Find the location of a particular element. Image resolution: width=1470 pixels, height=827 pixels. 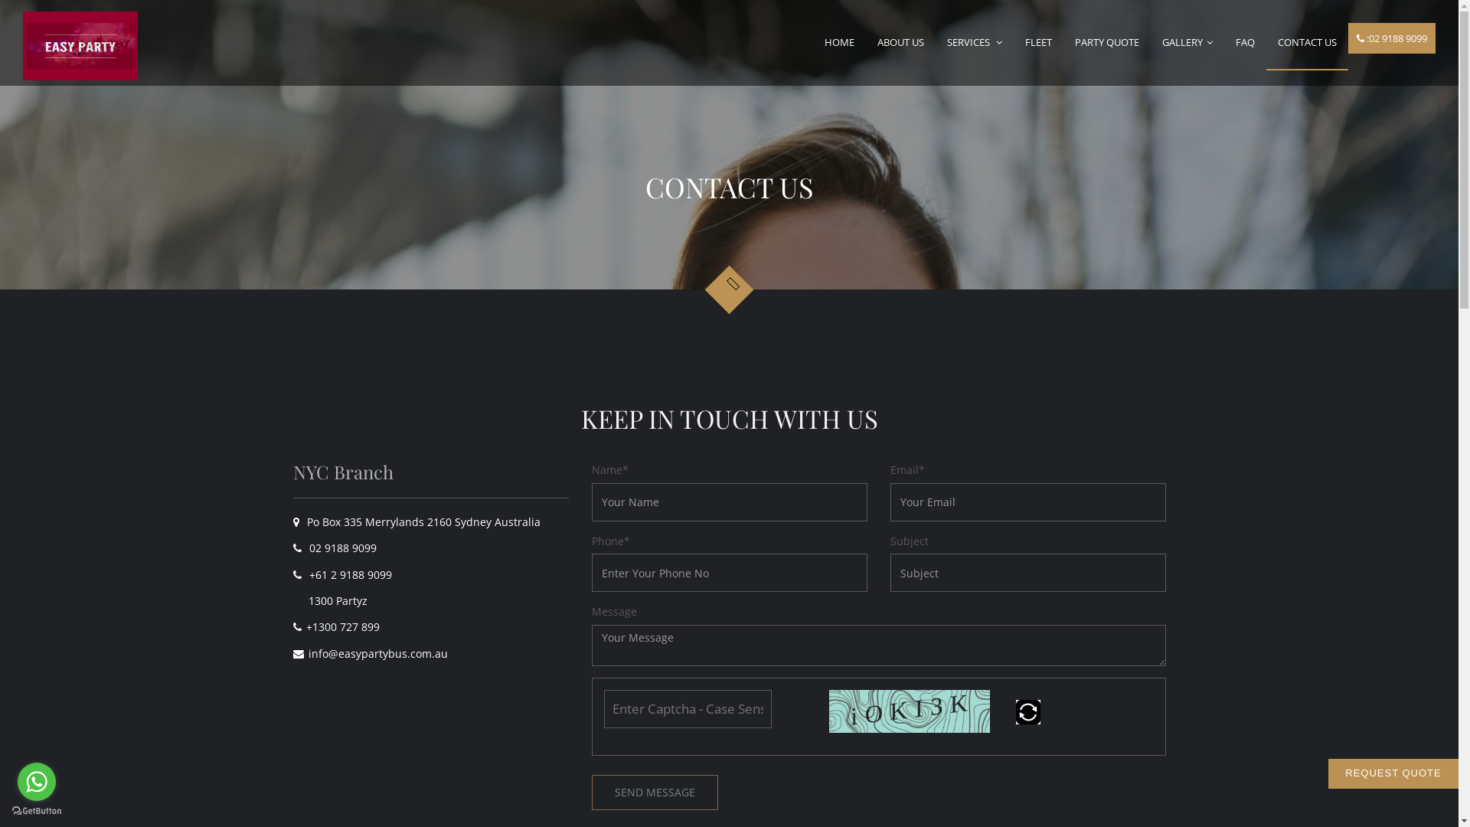

HOME is located at coordinates (839, 42).